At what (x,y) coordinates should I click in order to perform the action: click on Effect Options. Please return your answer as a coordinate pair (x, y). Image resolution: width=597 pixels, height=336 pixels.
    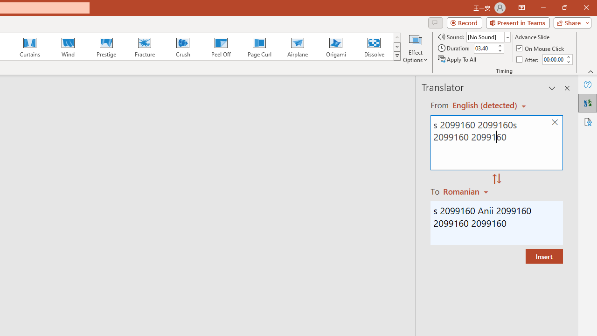
    Looking at the image, I should click on (415, 48).